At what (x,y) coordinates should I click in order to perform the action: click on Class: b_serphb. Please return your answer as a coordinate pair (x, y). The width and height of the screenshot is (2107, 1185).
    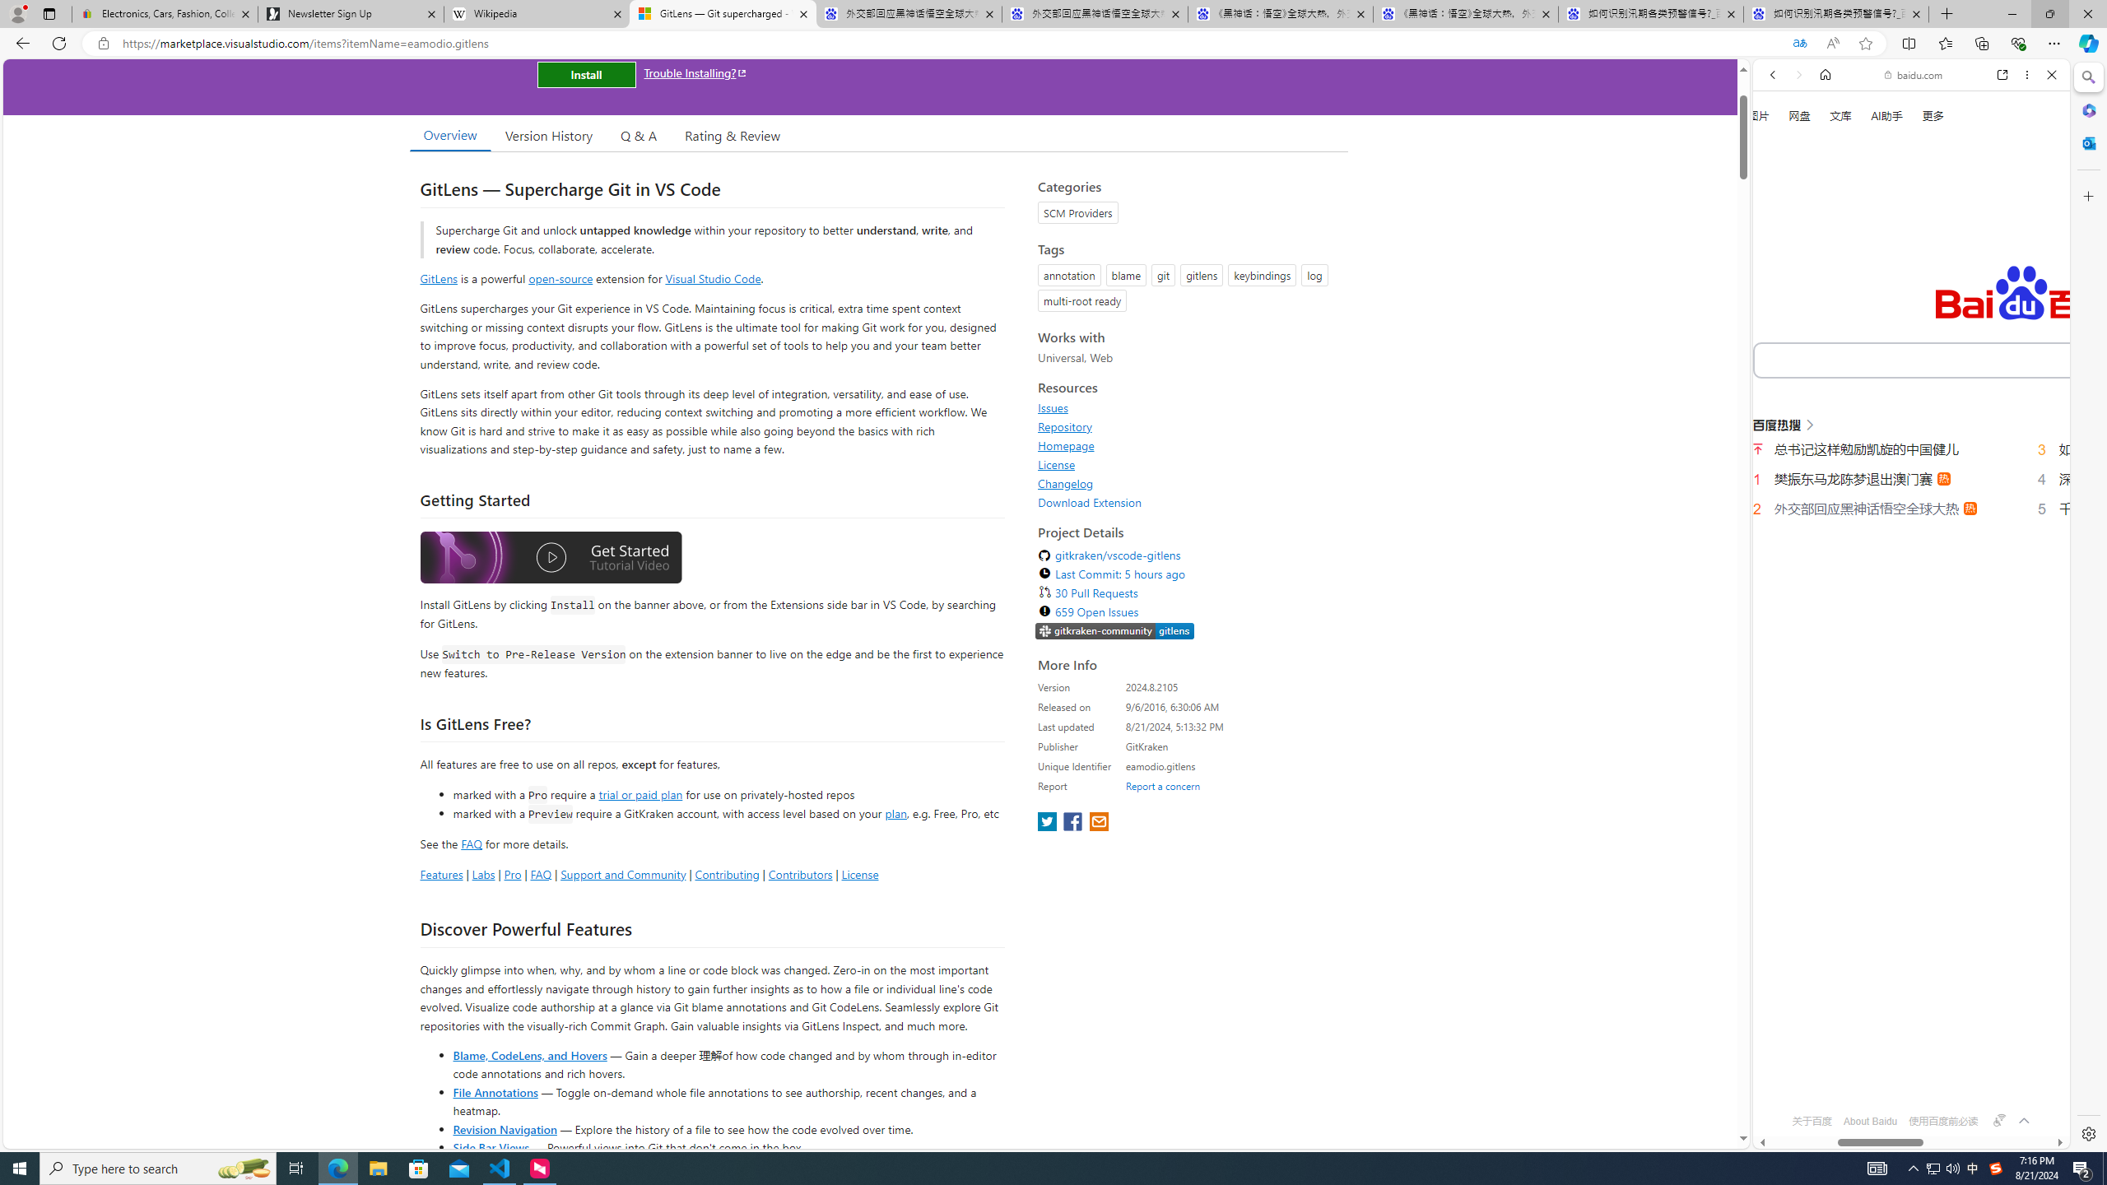
    Looking at the image, I should click on (2033, 280).